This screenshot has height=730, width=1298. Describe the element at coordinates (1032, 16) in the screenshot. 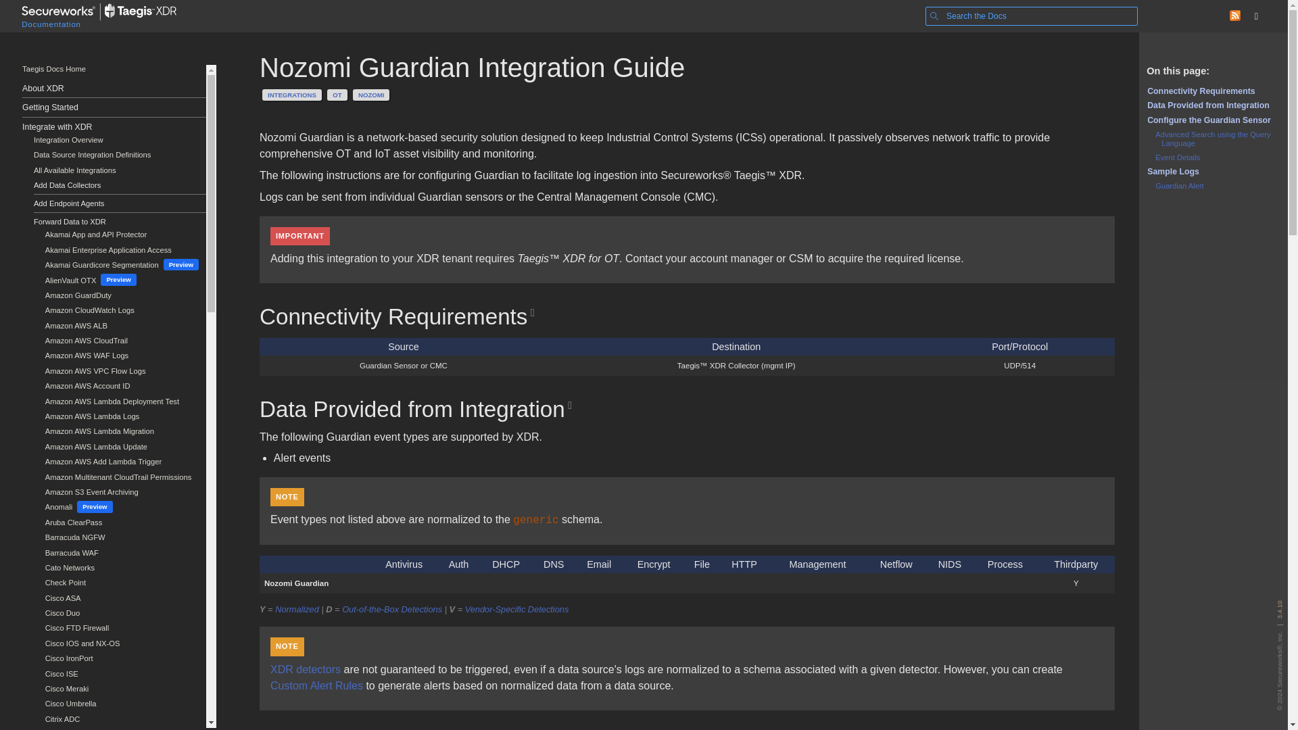

I see `Type search term here and Enter` at that location.